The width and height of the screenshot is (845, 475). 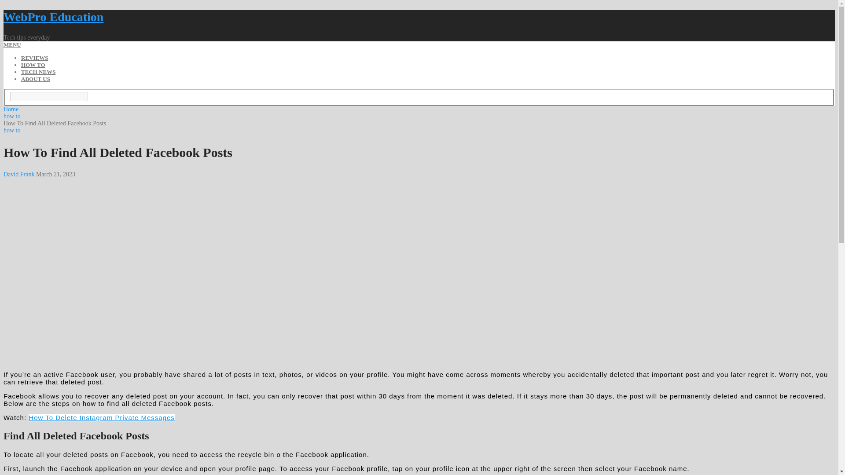 I want to click on David Frank, so click(x=18, y=174).